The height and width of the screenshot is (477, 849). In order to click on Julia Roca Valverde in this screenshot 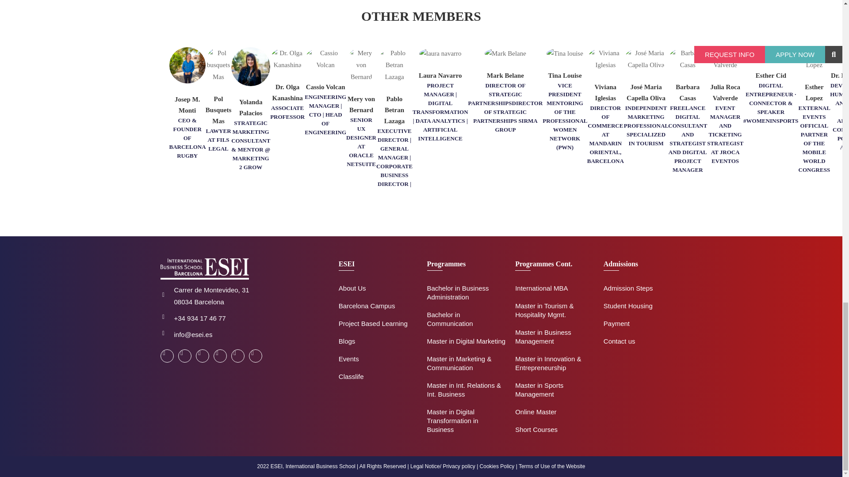, I will do `click(725, 59)`.